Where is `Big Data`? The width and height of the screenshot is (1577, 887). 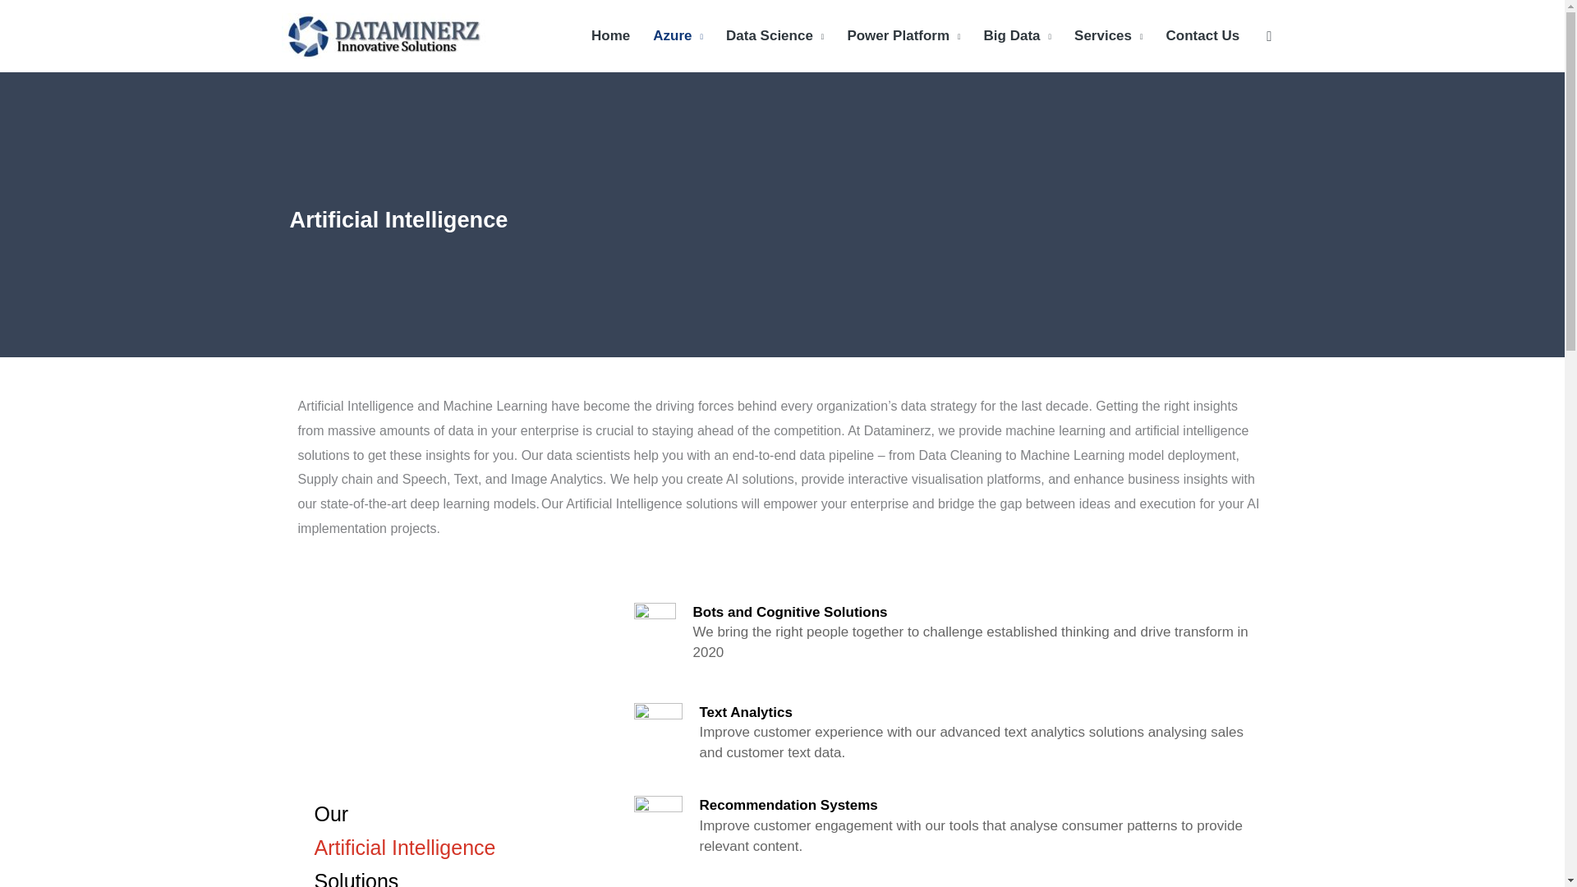
Big Data is located at coordinates (1018, 35).